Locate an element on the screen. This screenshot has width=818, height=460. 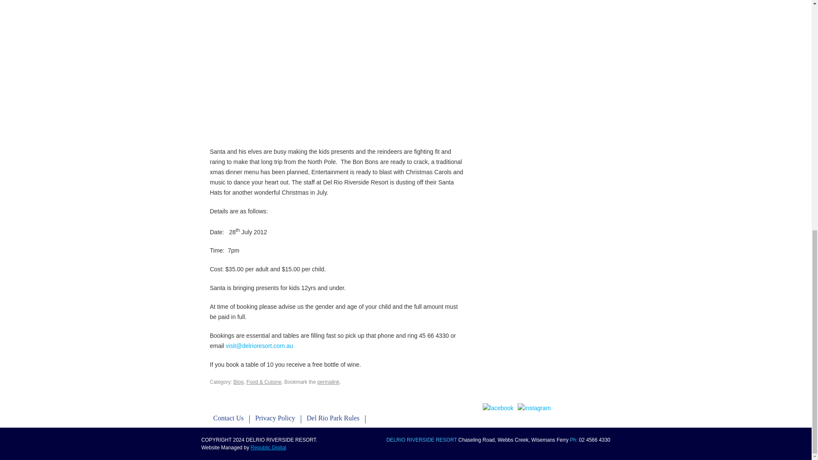
Instagram is located at coordinates (534, 408).